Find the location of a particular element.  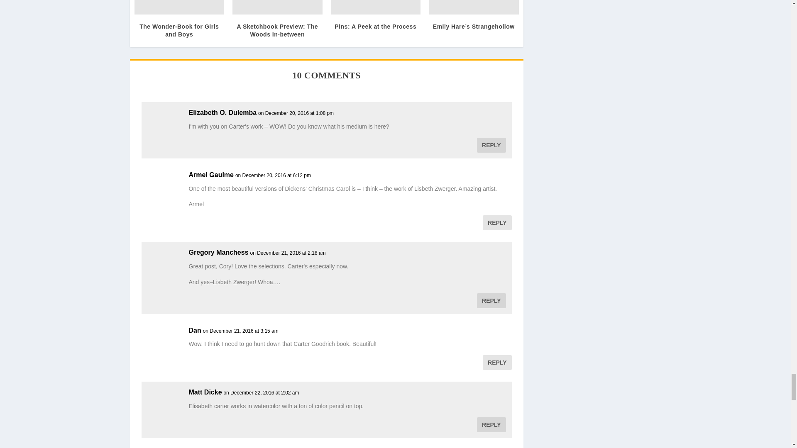

A Sketchbook Preview: The Woods In-between is located at coordinates (277, 7).